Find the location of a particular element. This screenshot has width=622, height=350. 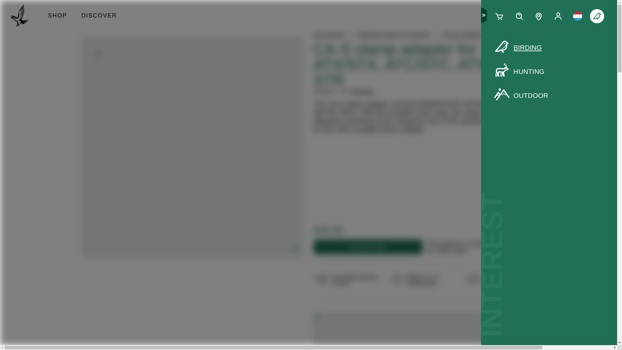

Swarovski Optik is located at coordinates (22, 16).